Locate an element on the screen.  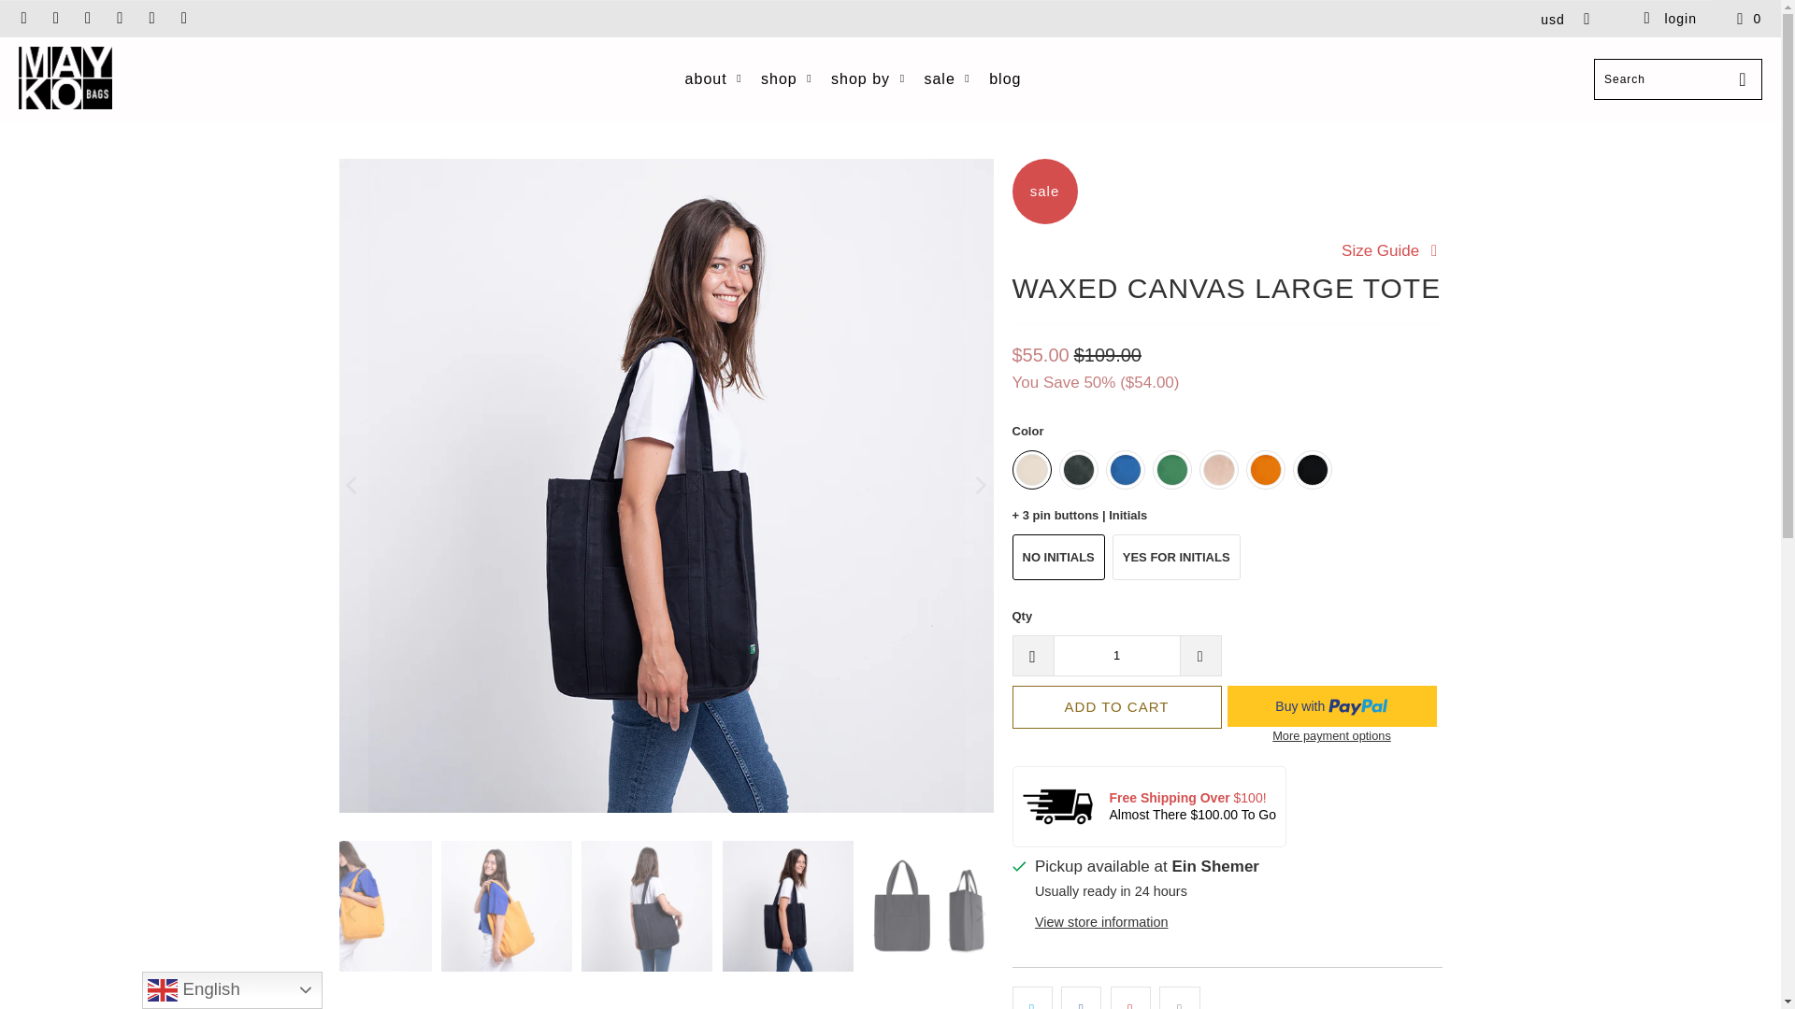
1 is located at coordinates (1115, 656).